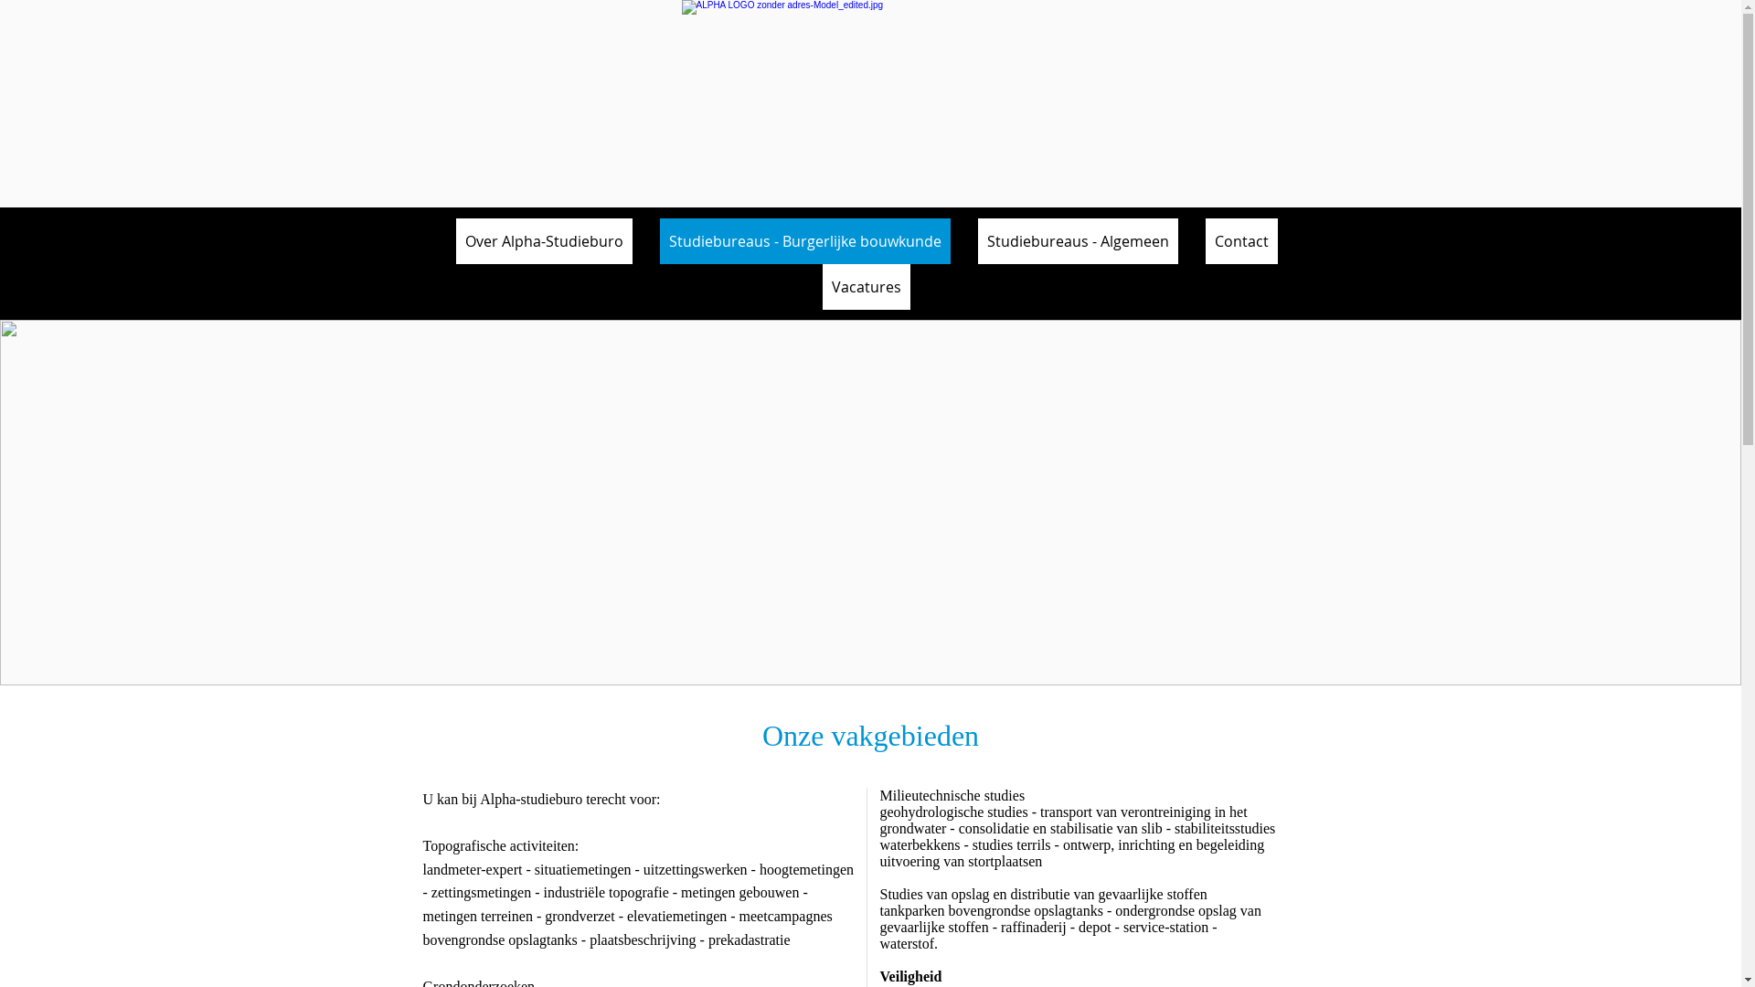  I want to click on Contact, so click(1241, 241).